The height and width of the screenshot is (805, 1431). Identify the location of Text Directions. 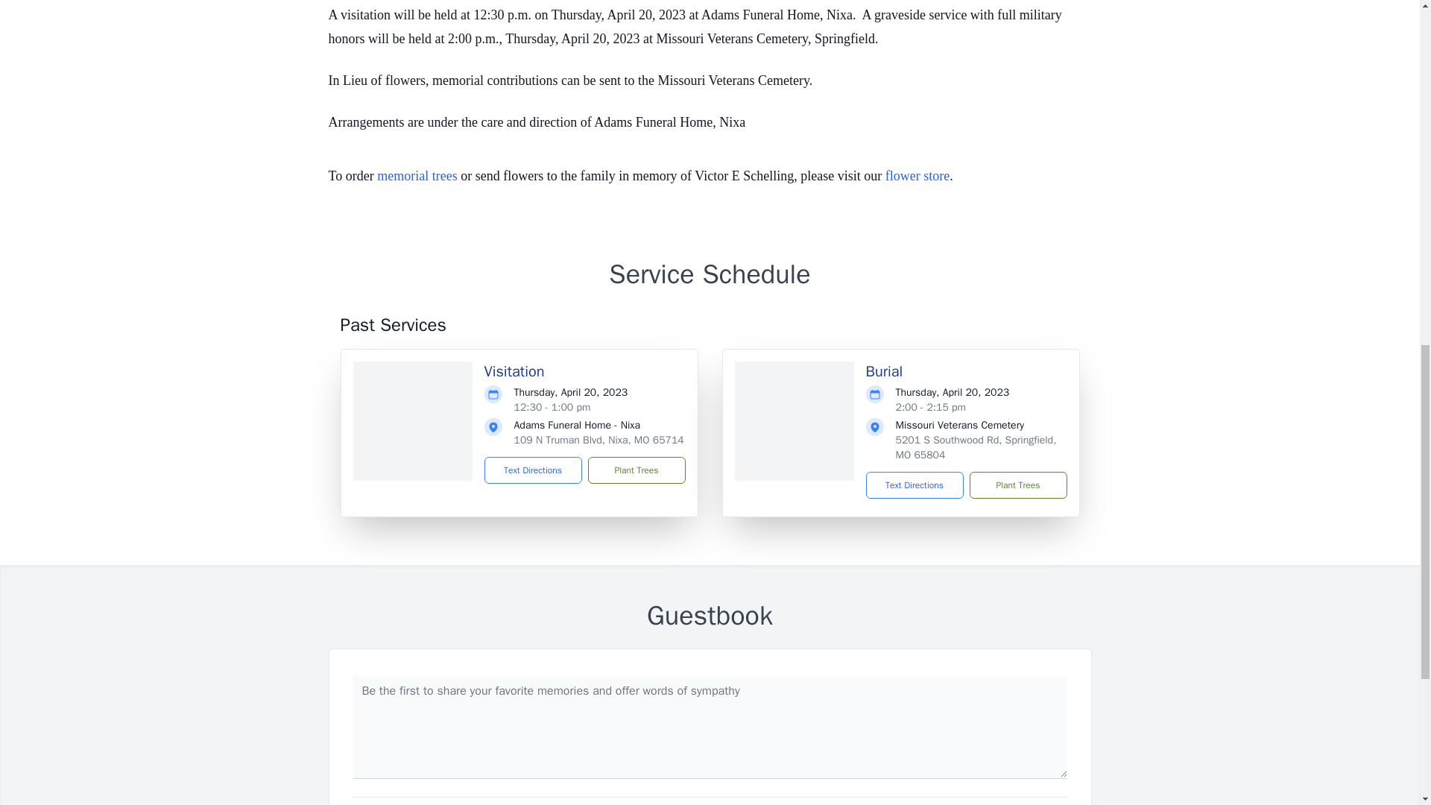
(914, 484).